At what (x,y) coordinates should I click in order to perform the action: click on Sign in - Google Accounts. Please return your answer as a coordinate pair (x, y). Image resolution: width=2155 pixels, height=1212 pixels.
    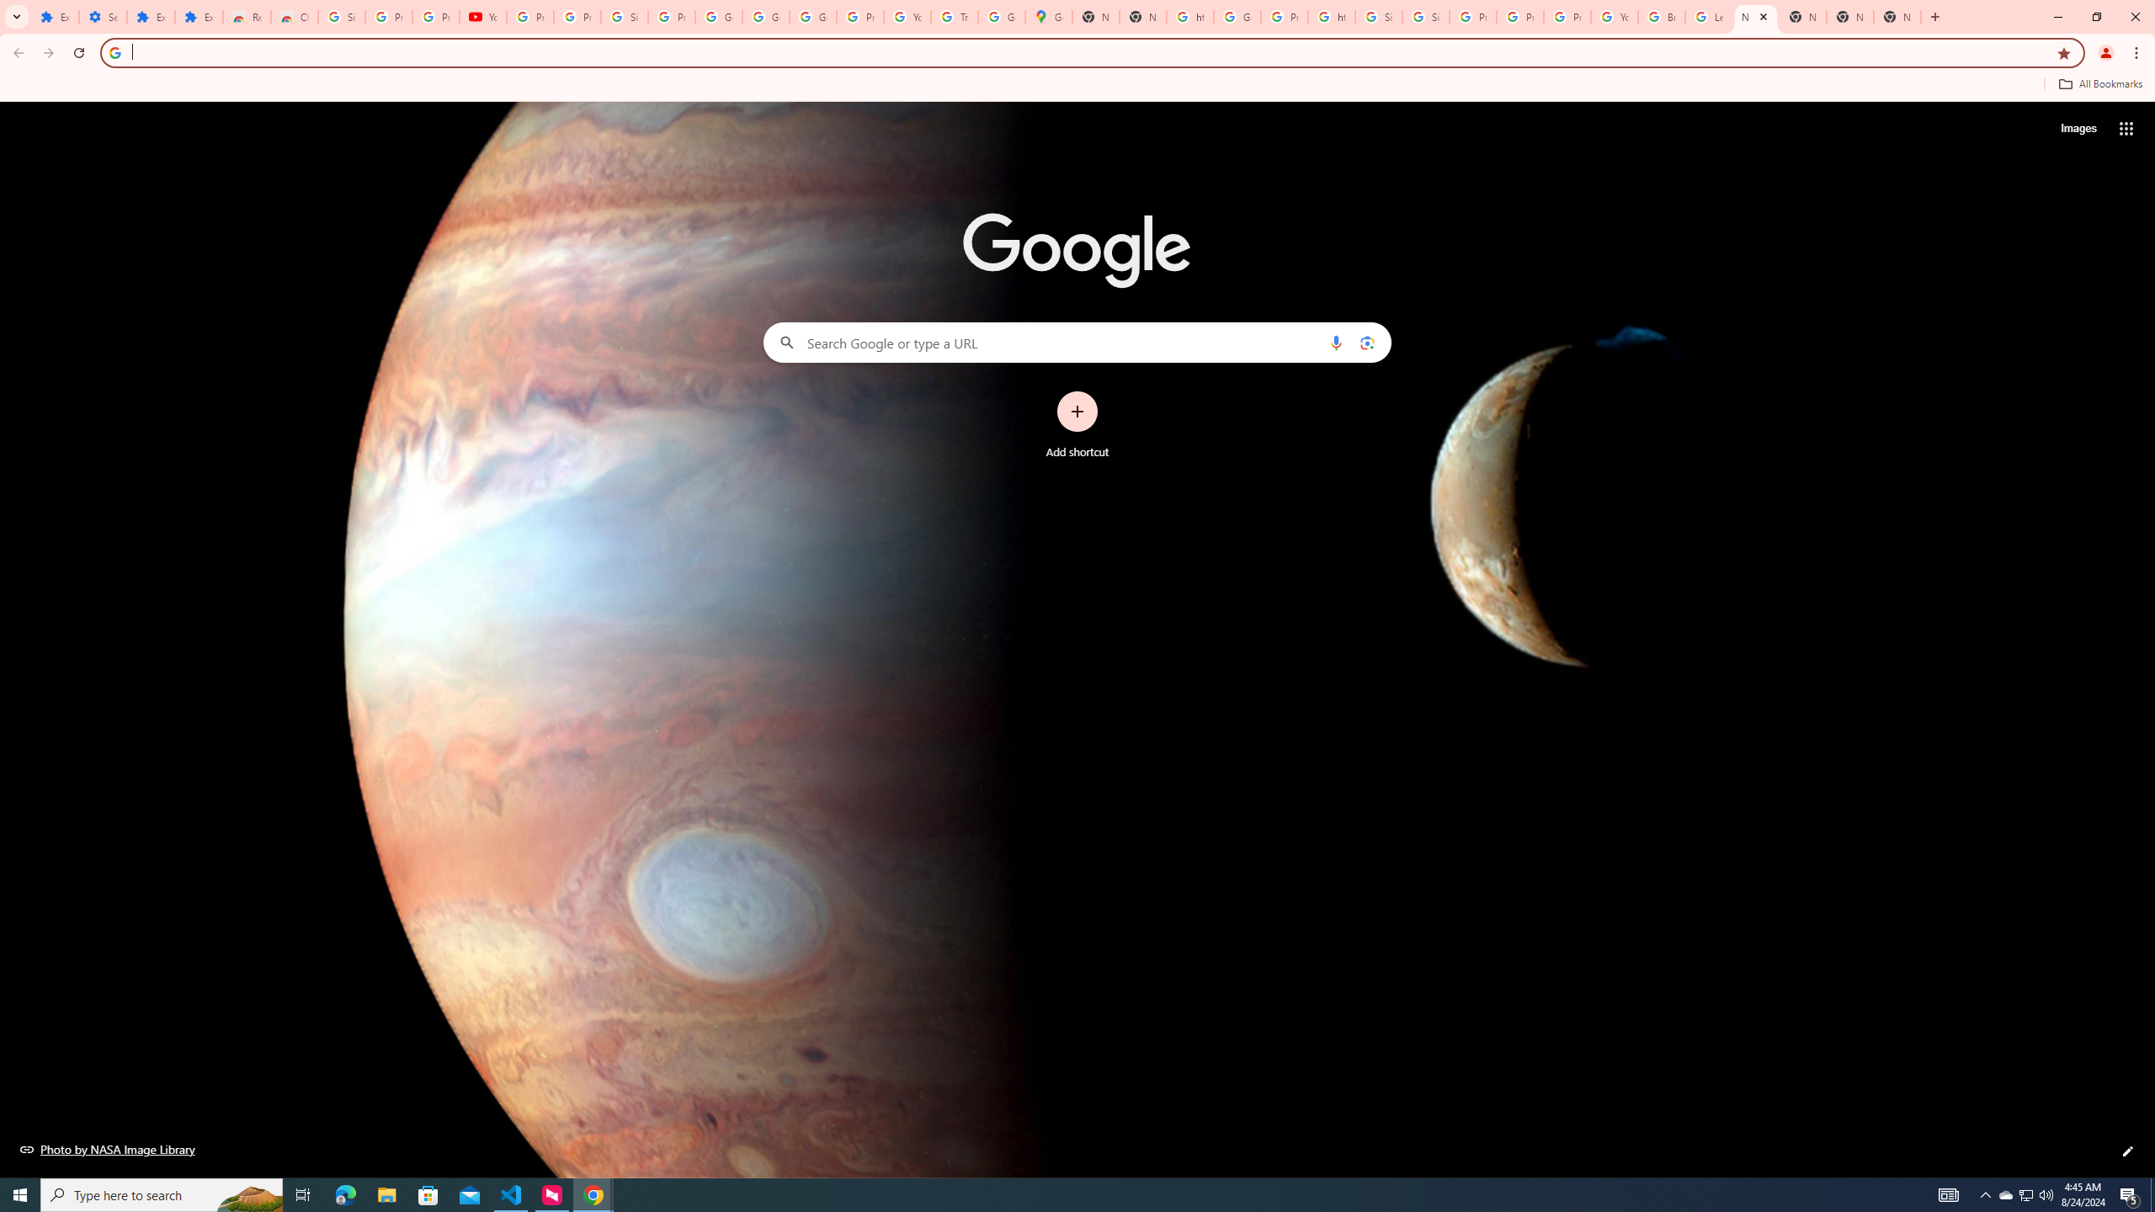
    Looking at the image, I should click on (1378, 17).